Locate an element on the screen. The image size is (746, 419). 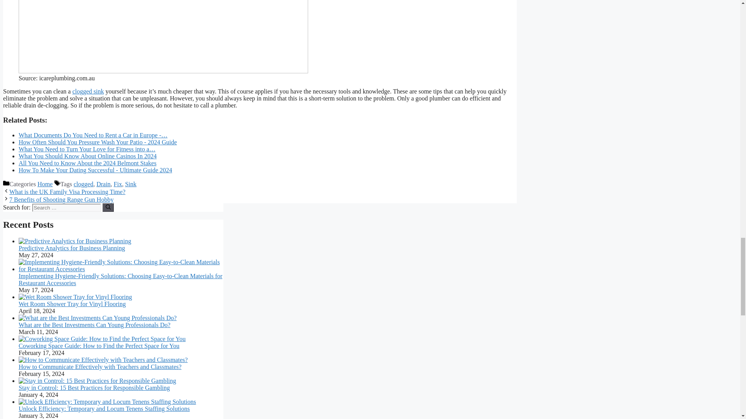
How To Make Your Dating Successful - Ultimate Guide 2024 is located at coordinates (96, 170).